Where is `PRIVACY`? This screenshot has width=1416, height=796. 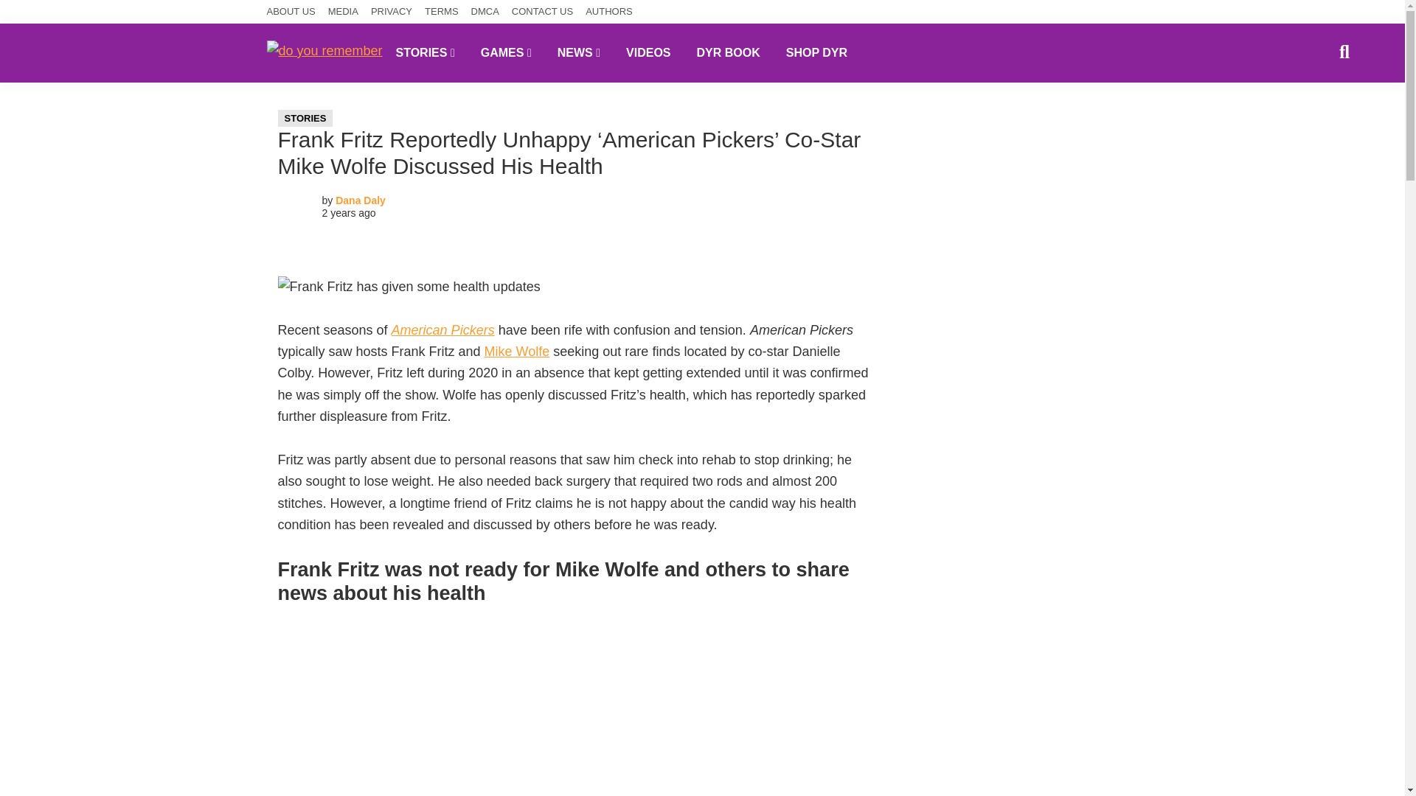
PRIVACY is located at coordinates (391, 12).